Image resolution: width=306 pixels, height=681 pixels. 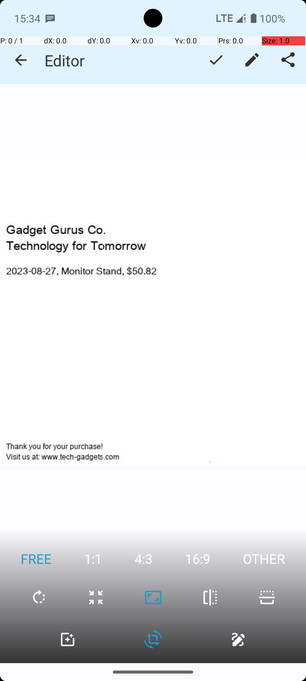 What do you see at coordinates (210, 598) in the screenshot?
I see `Flip horizontally` at bounding box center [210, 598].